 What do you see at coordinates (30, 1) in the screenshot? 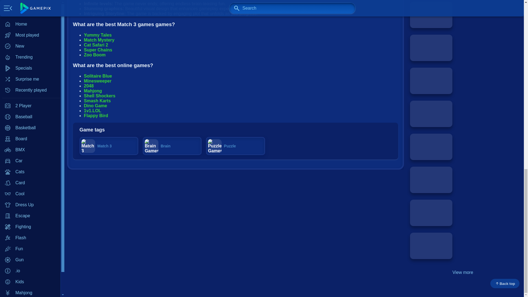
I see `Snake` at bounding box center [30, 1].